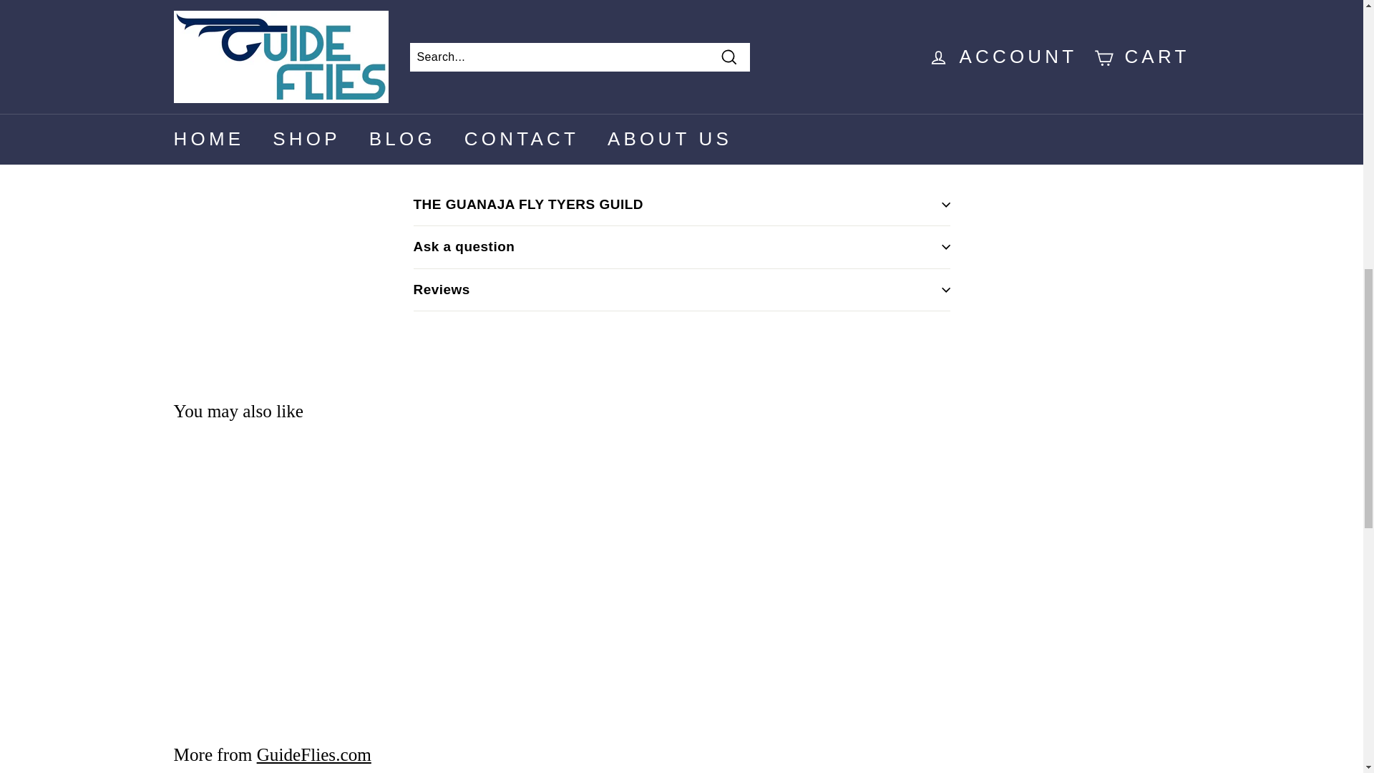 Image resolution: width=1374 pixels, height=773 pixels. I want to click on Tweet on Twitter, so click(922, 136).